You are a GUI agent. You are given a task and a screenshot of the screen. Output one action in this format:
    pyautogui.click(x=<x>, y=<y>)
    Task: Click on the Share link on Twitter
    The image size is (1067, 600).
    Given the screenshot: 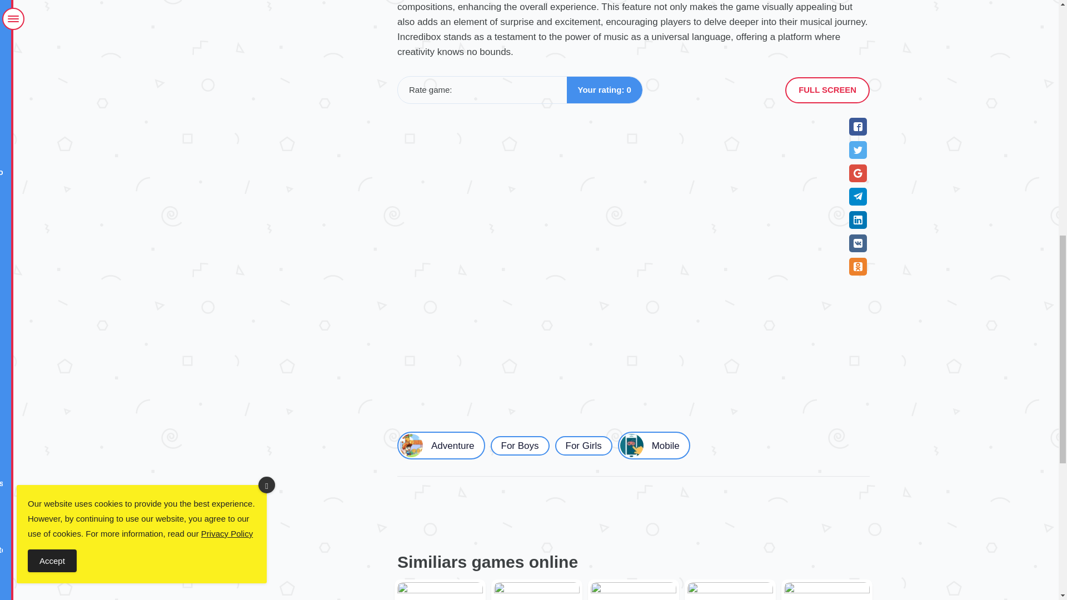 What is the action you would take?
    pyautogui.click(x=858, y=150)
    